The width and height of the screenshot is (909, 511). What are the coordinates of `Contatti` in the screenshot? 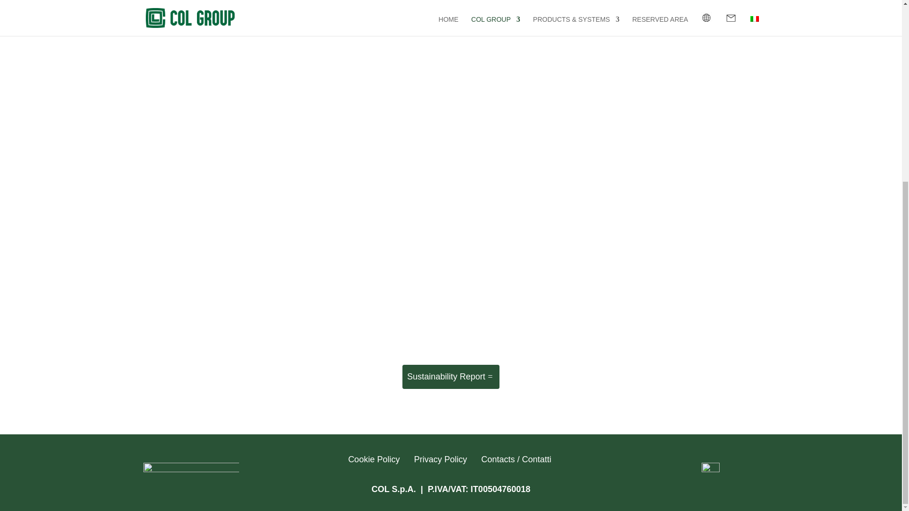 It's located at (537, 459).